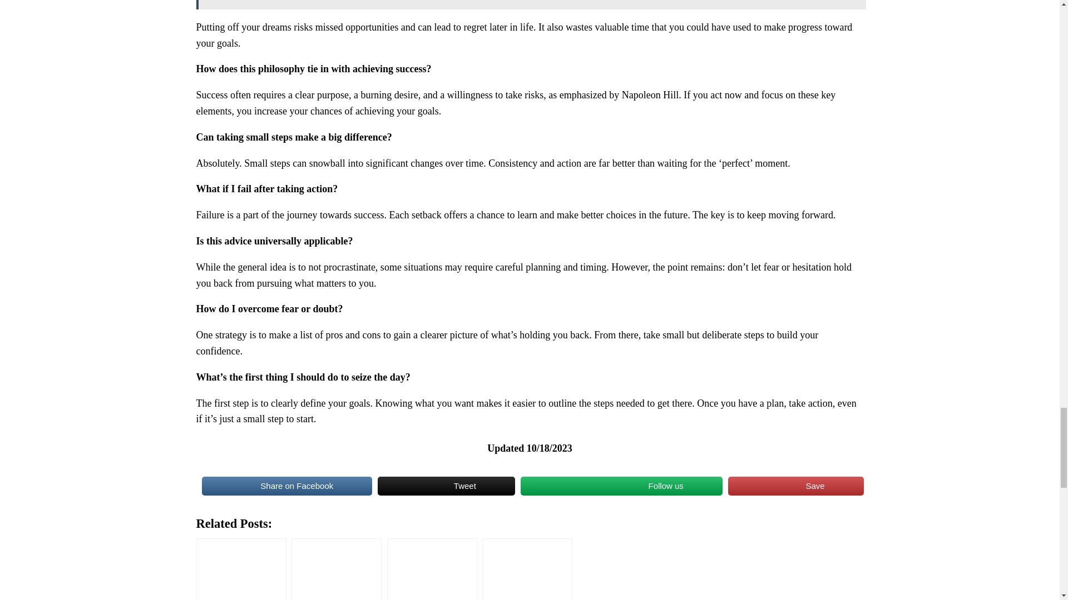  I want to click on Tweet, so click(446, 486).